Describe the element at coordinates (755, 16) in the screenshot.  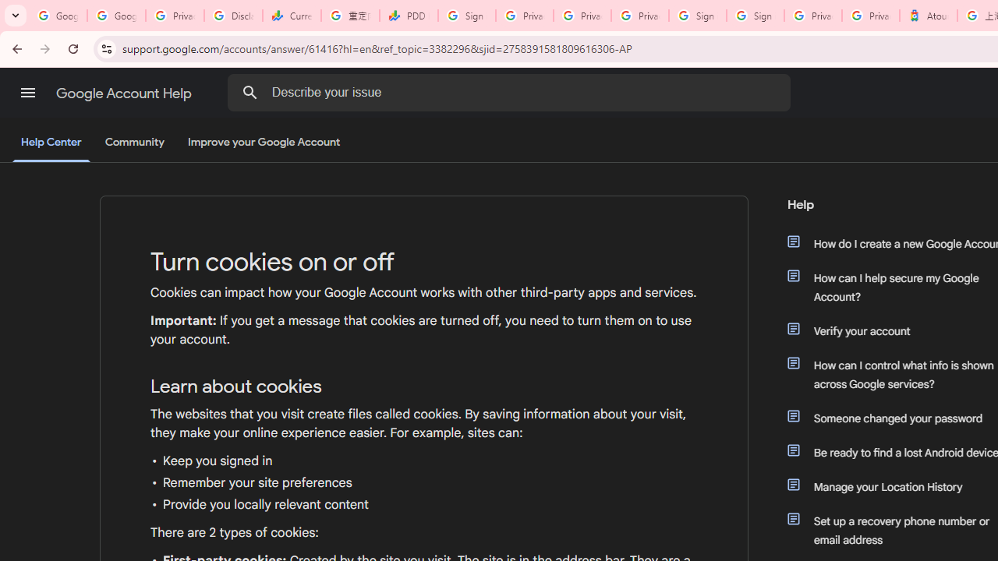
I see `Sign in - Google Accounts` at that location.